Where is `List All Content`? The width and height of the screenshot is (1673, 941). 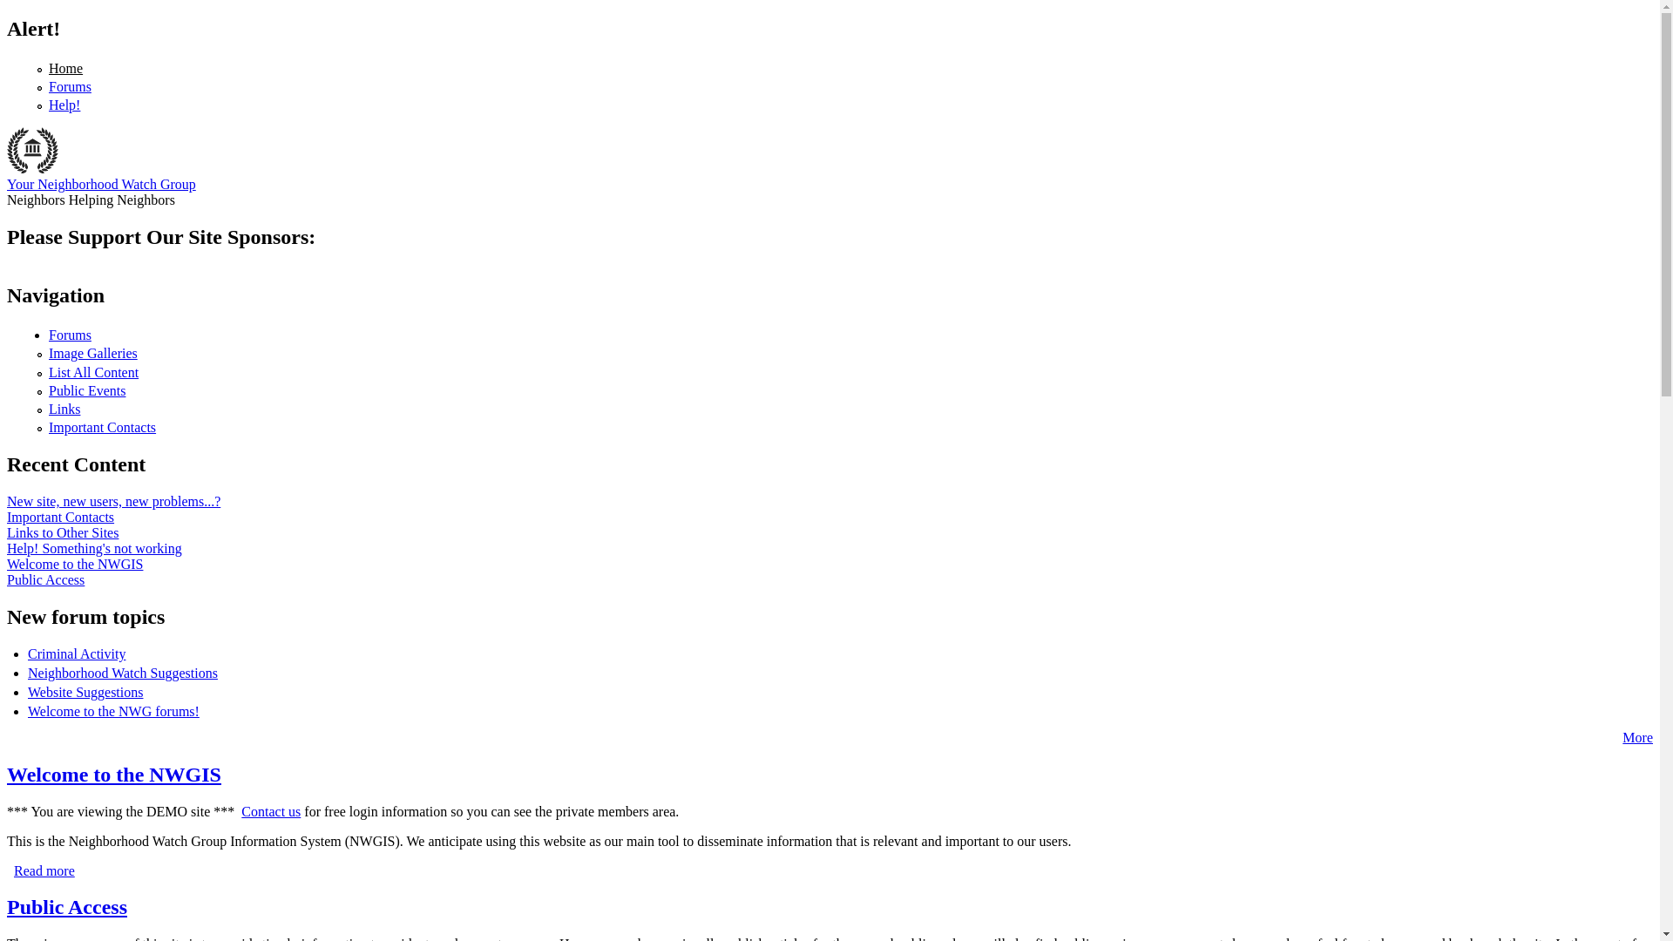 List All Content is located at coordinates (94, 373).